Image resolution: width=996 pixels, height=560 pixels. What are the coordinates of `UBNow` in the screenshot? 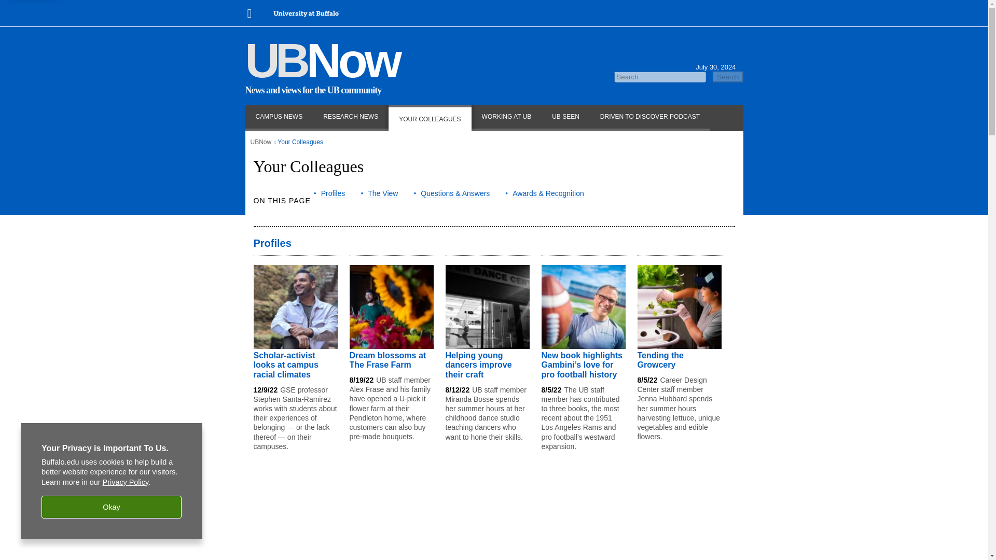 It's located at (260, 142).